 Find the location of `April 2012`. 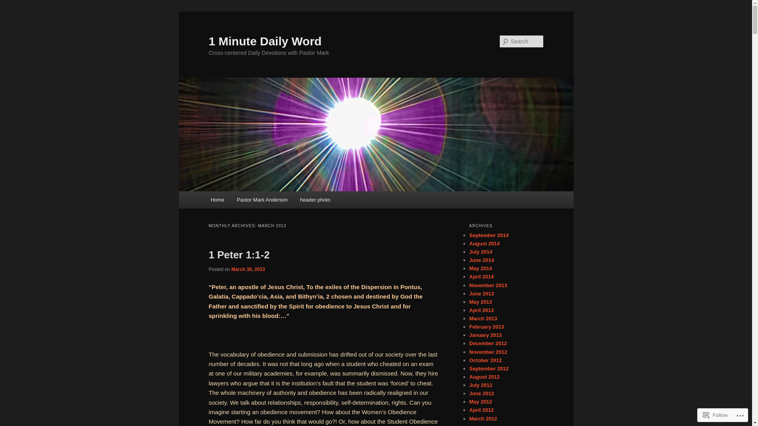

April 2012 is located at coordinates (481, 410).